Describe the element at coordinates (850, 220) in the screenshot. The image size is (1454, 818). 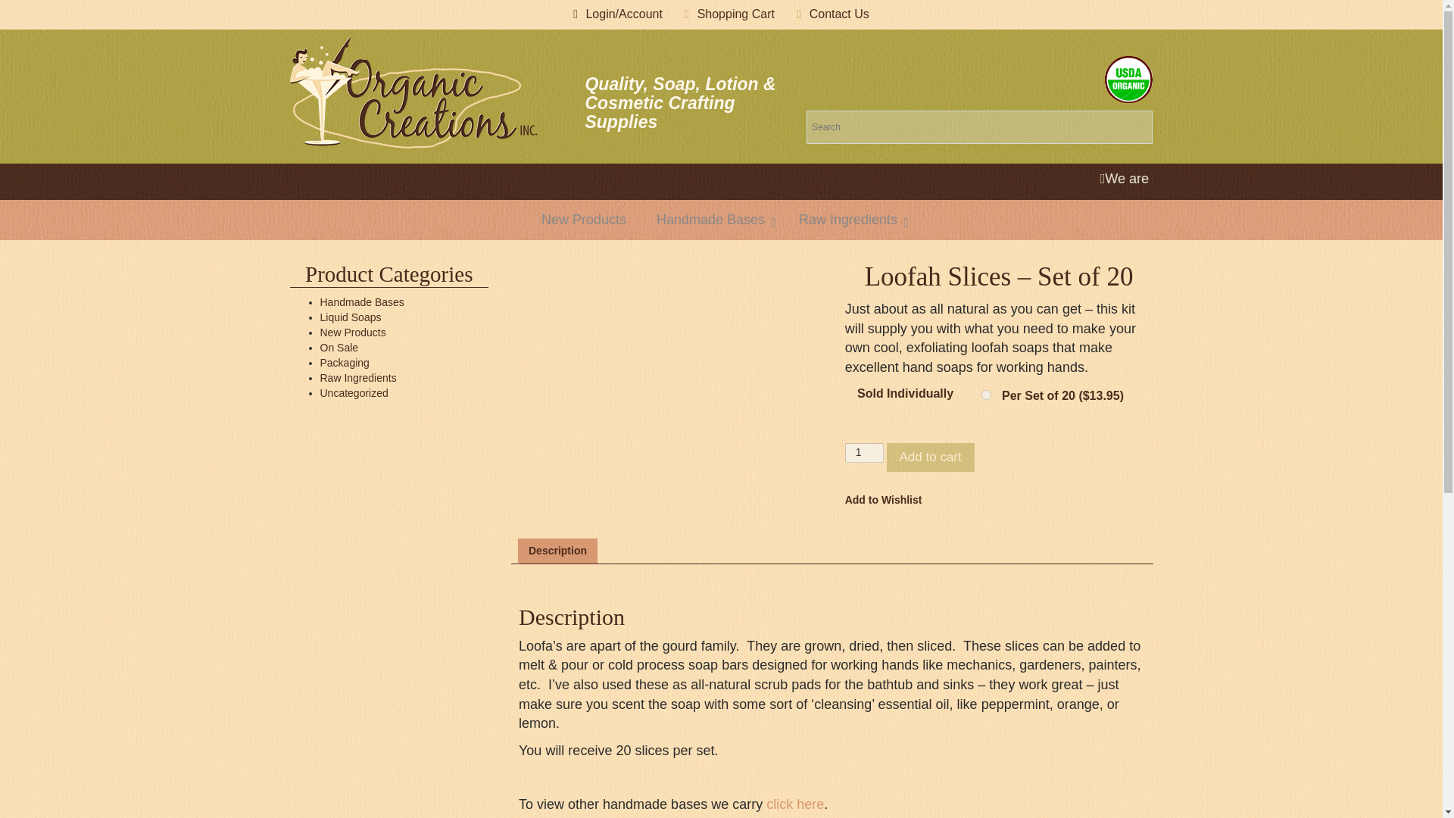
I see `Raw Ingredients` at that location.